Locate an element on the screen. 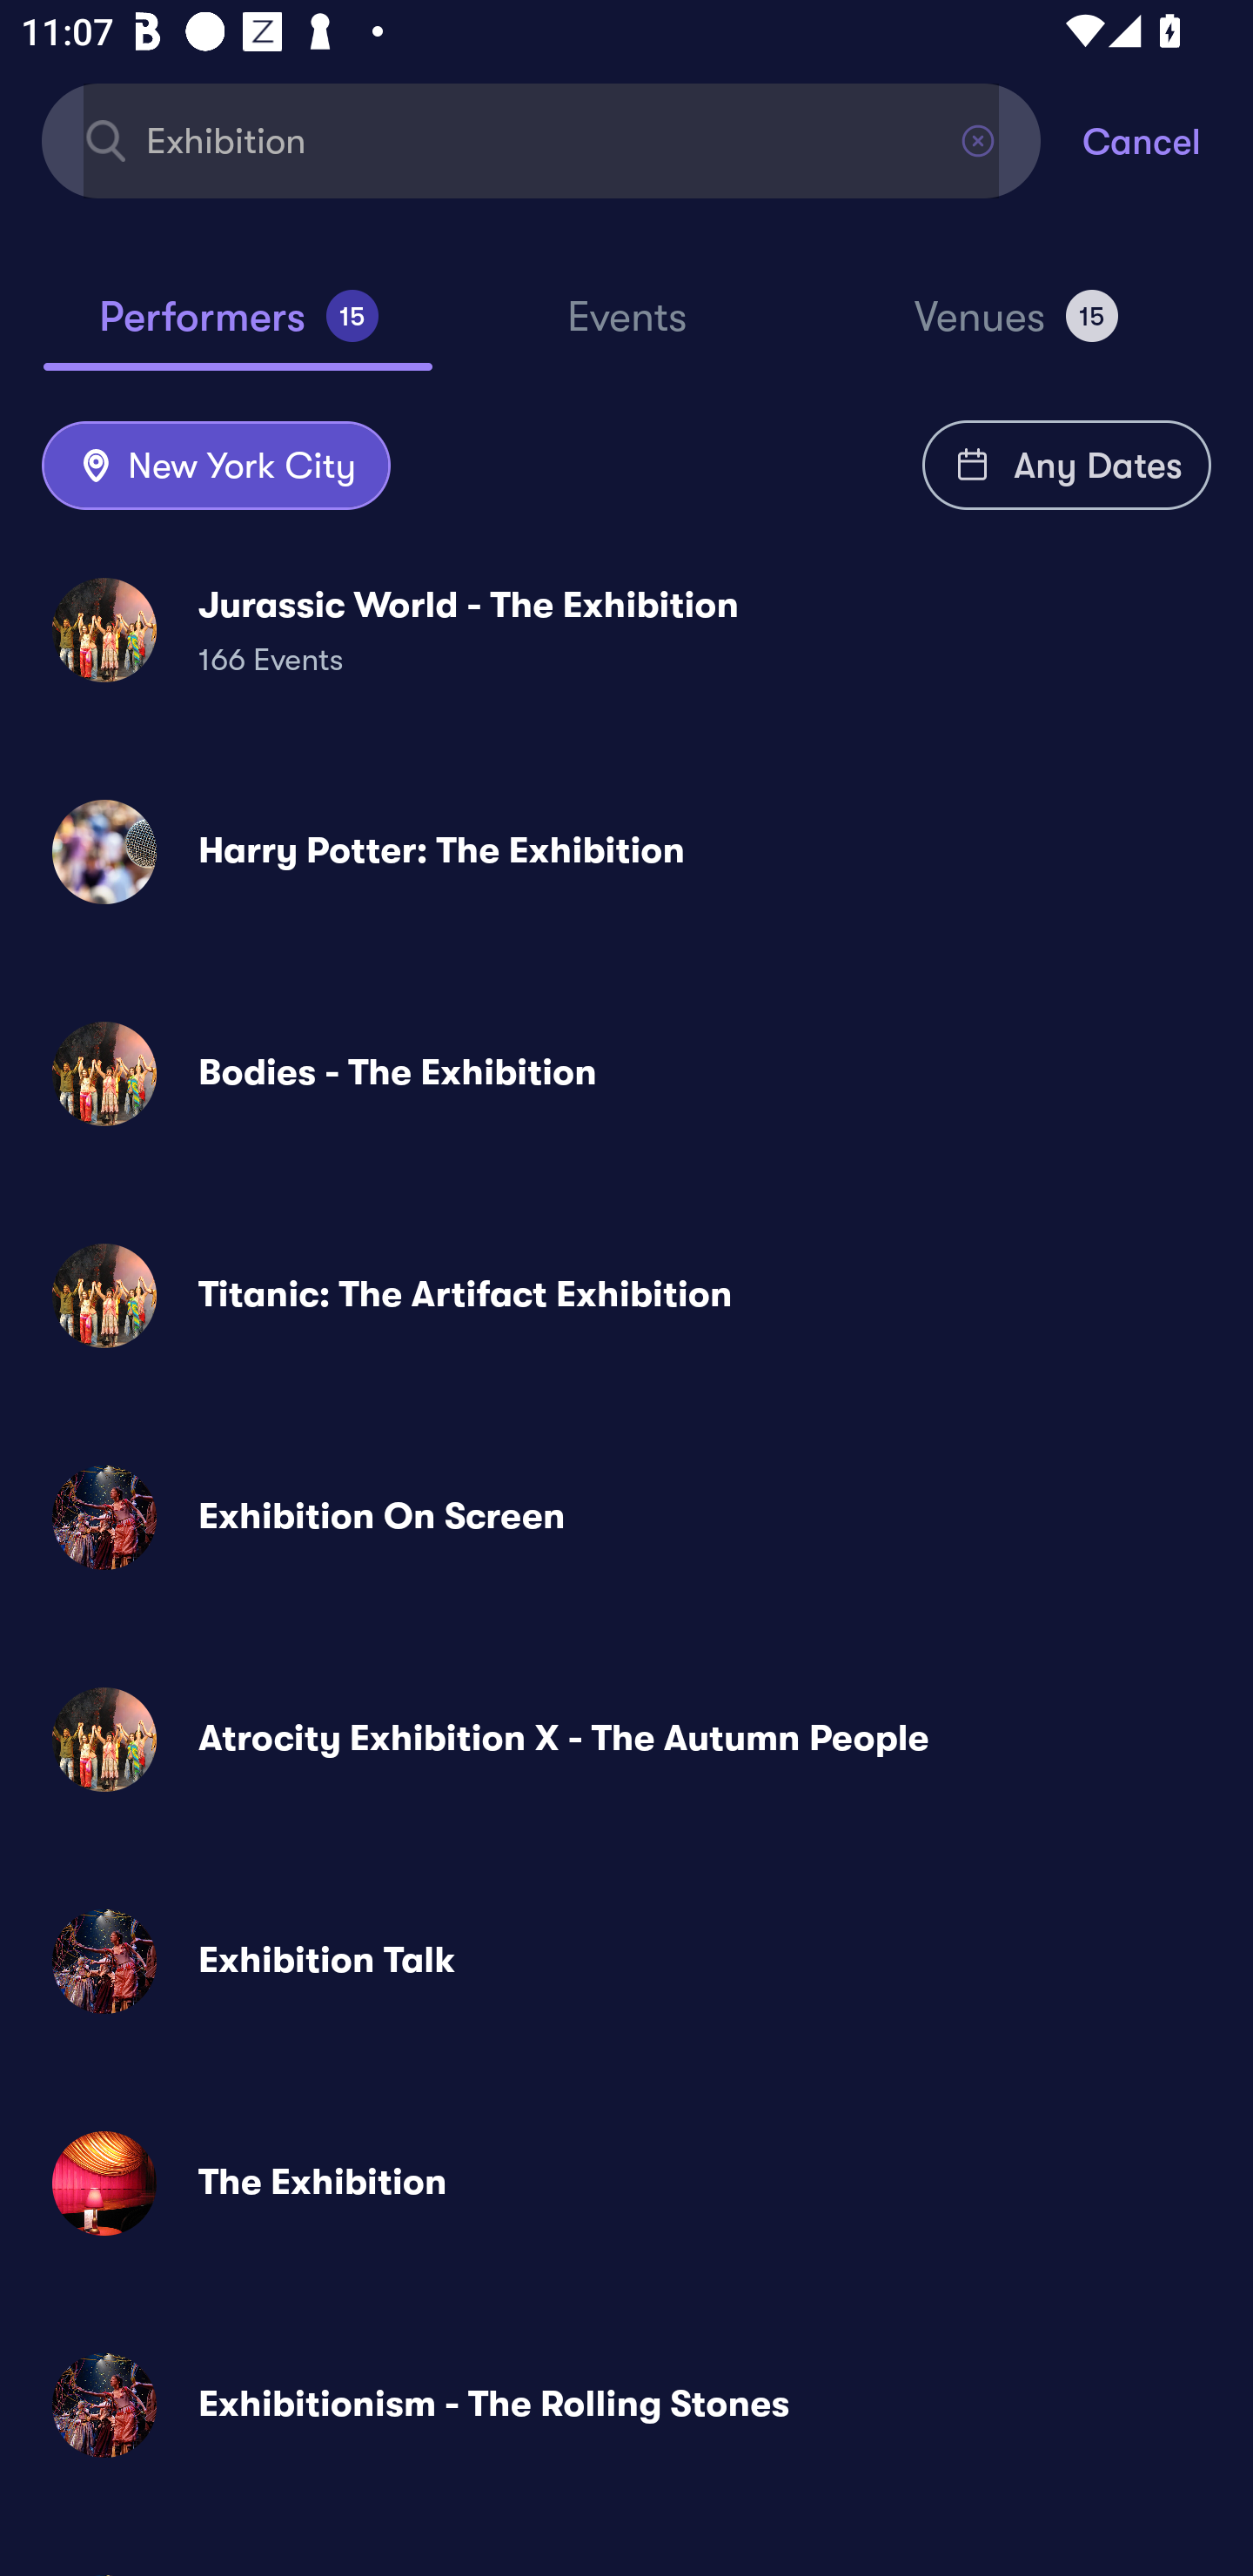 The width and height of the screenshot is (1253, 2576). Bodies - The Exhibition is located at coordinates (626, 1072).